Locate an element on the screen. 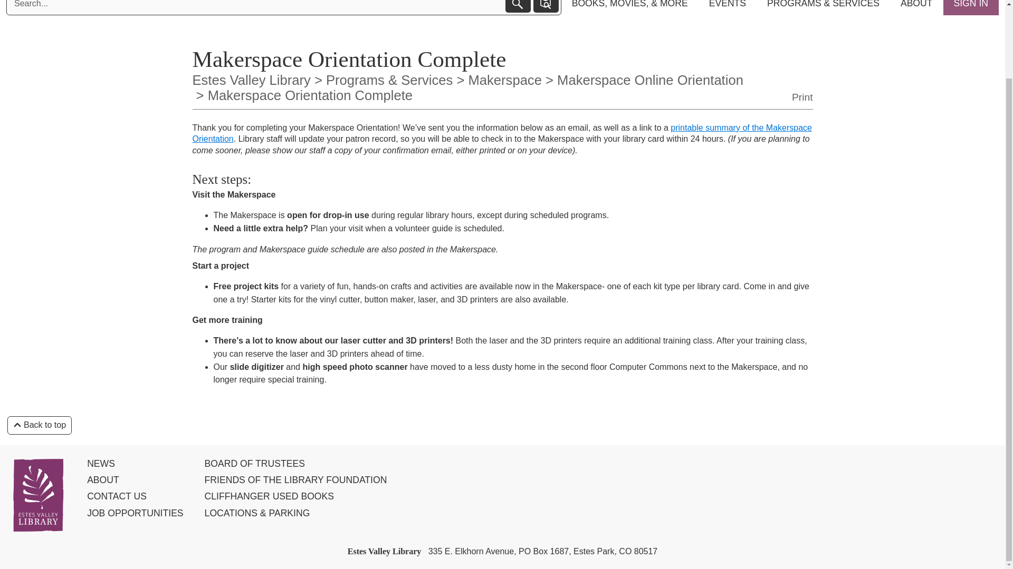 This screenshot has width=1013, height=569. ABOUT is located at coordinates (916, 7).